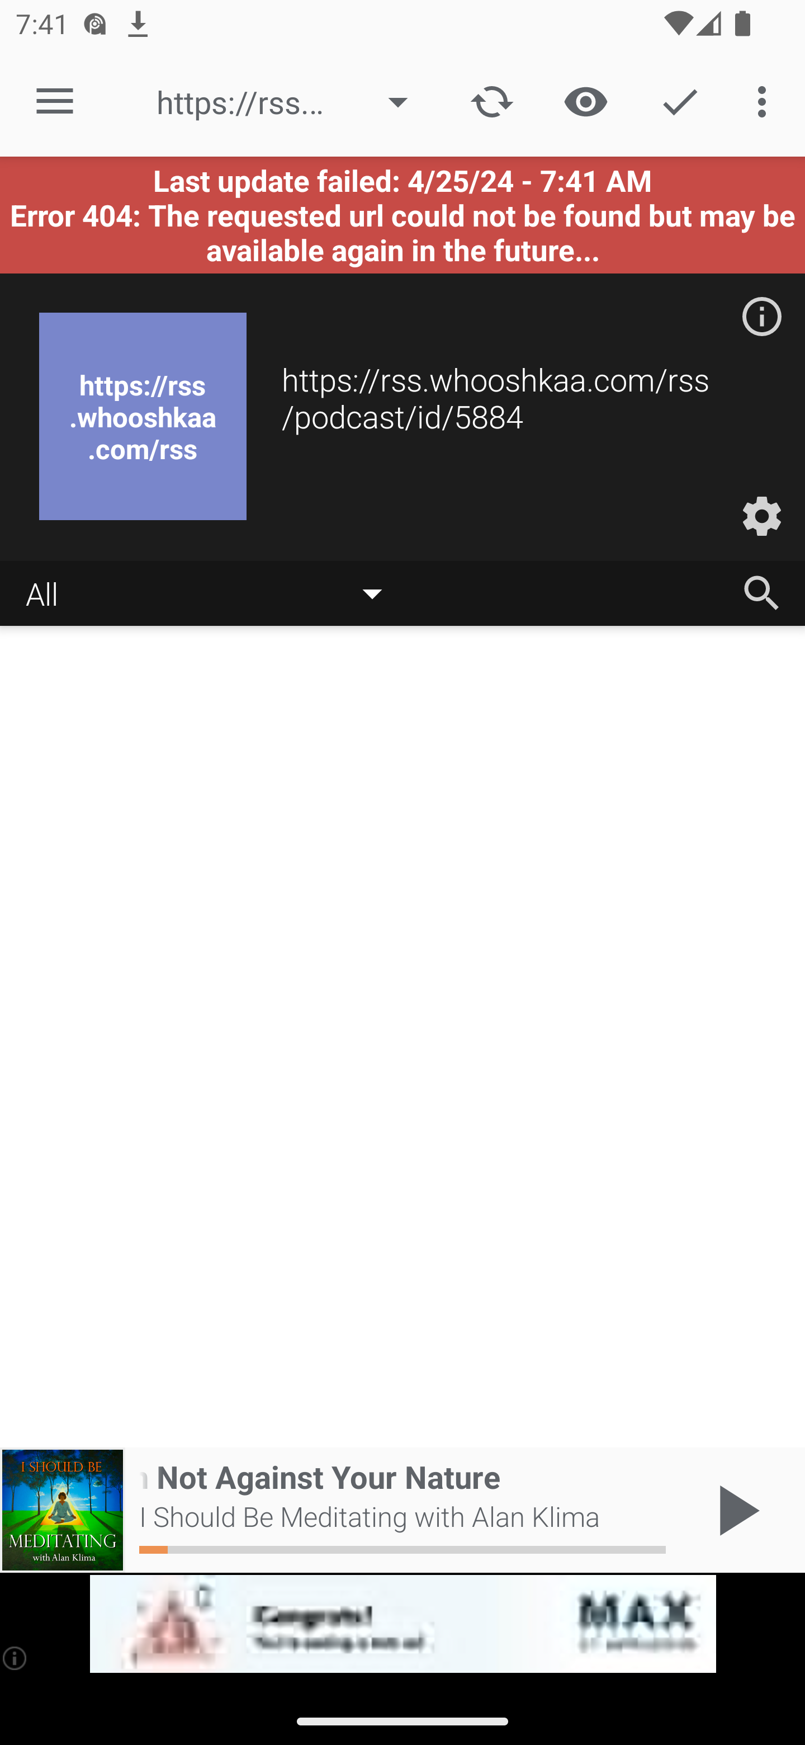 This screenshot has width=805, height=1745. Describe the element at coordinates (215, 594) in the screenshot. I see `All` at that location.